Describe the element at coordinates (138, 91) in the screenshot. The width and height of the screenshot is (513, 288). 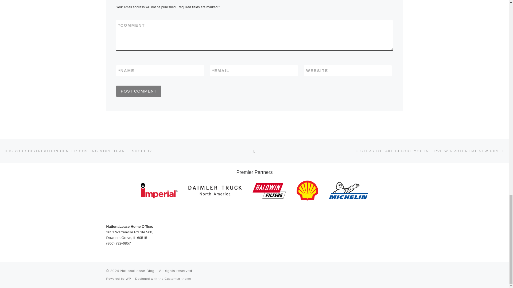
I see `Post Comment` at that location.